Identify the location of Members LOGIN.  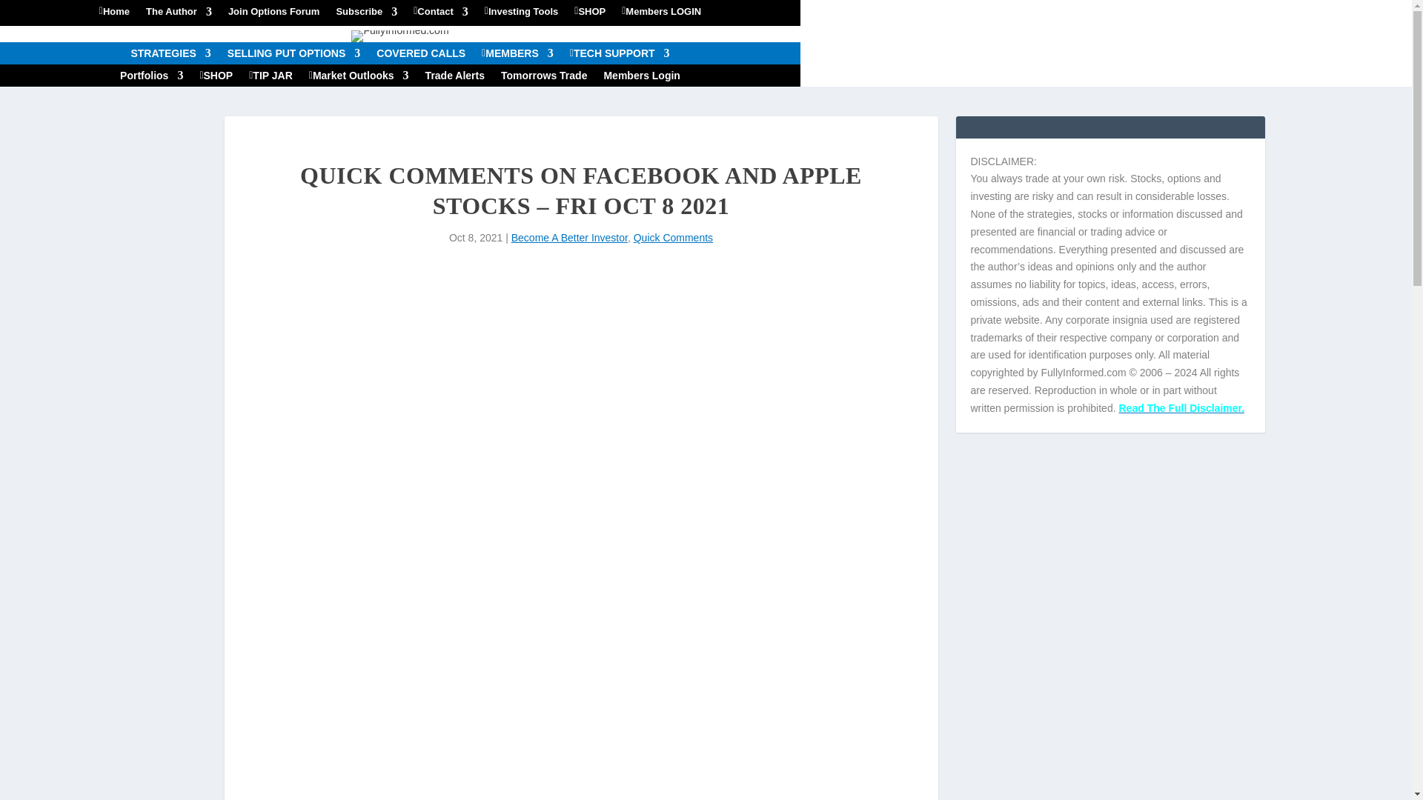
(663, 15).